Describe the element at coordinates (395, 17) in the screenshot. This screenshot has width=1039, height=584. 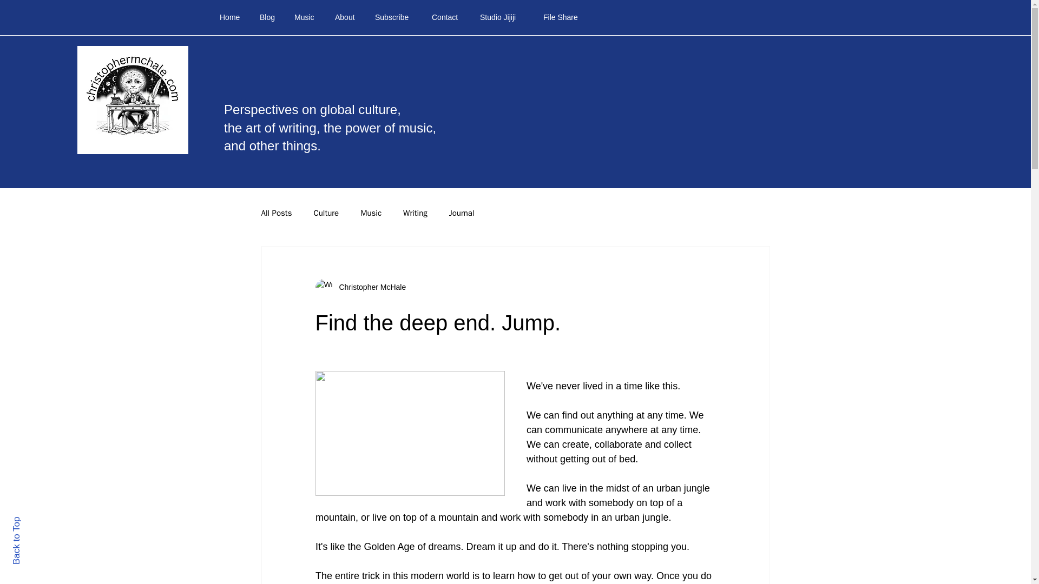
I see `Subscribe` at that location.